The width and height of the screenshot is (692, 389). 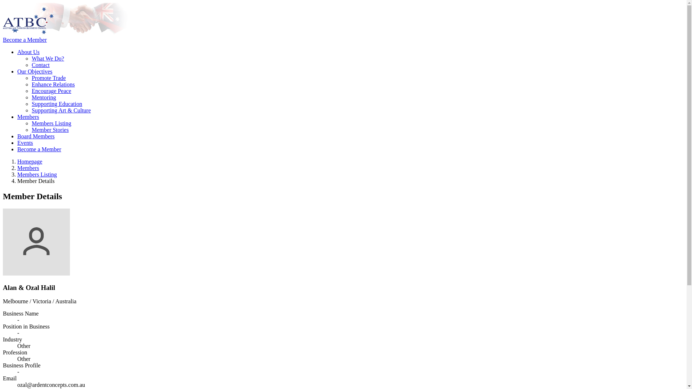 I want to click on Encourage Peace, so click(x=52, y=91).